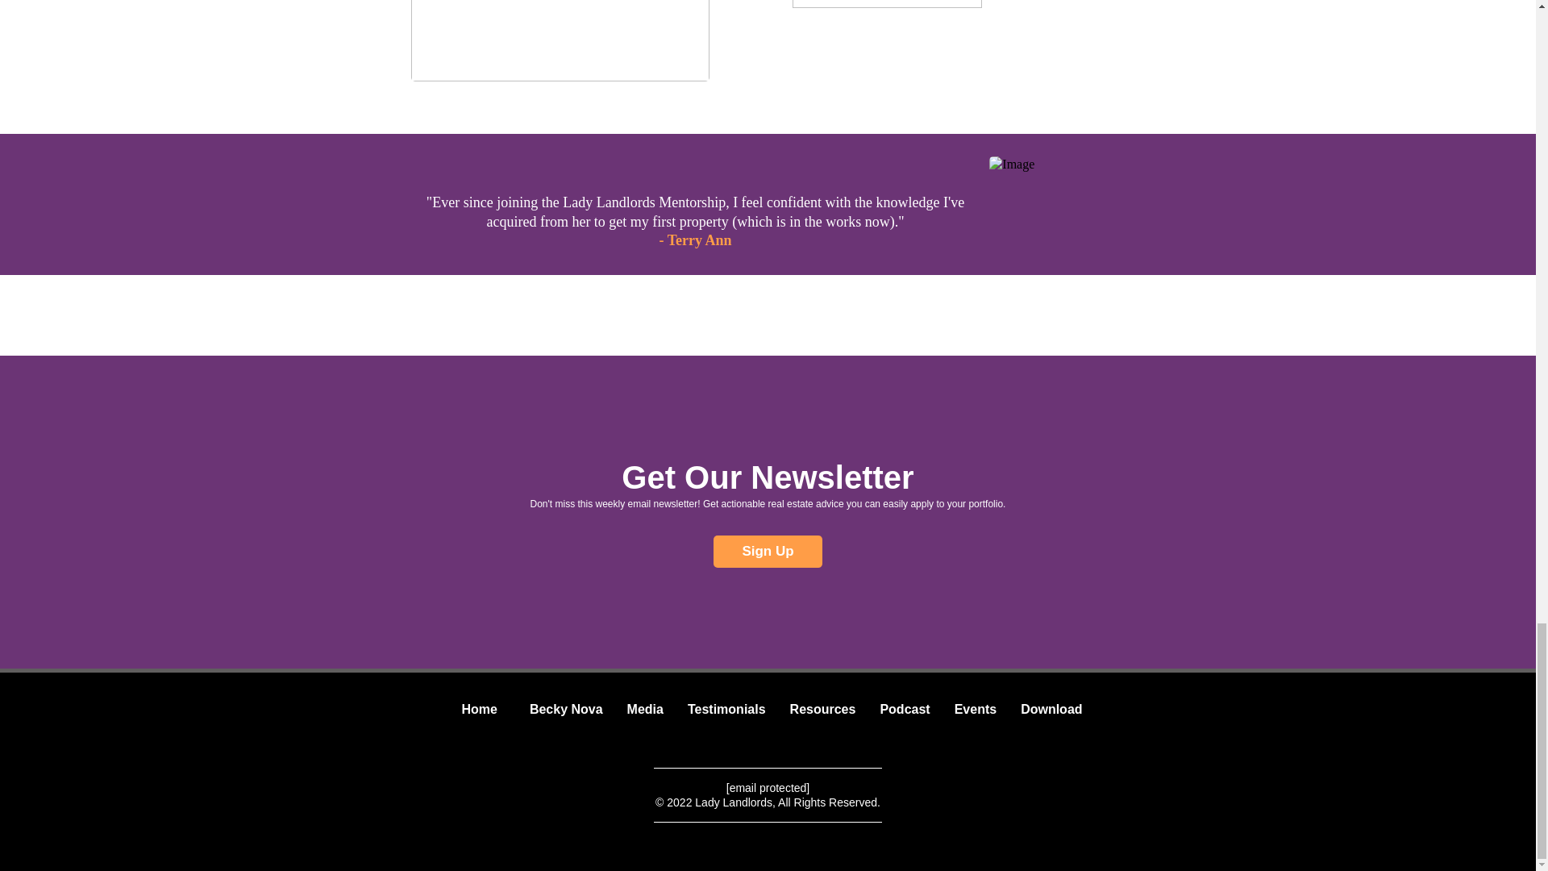 The height and width of the screenshot is (871, 1548). I want to click on Events, so click(976, 709).